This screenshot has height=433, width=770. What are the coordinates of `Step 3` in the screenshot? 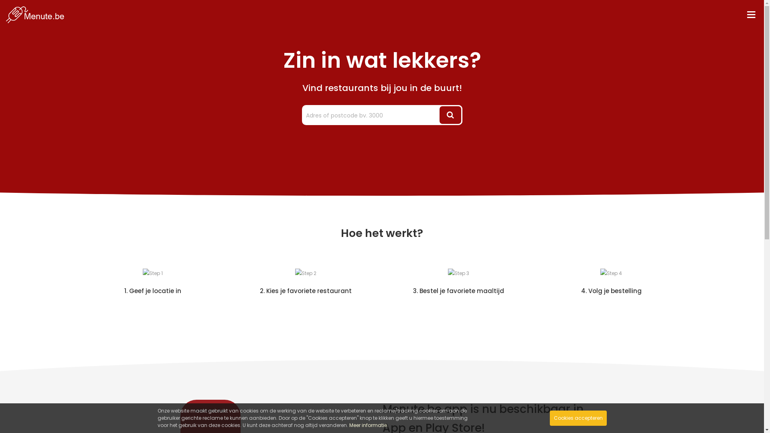 It's located at (458, 273).